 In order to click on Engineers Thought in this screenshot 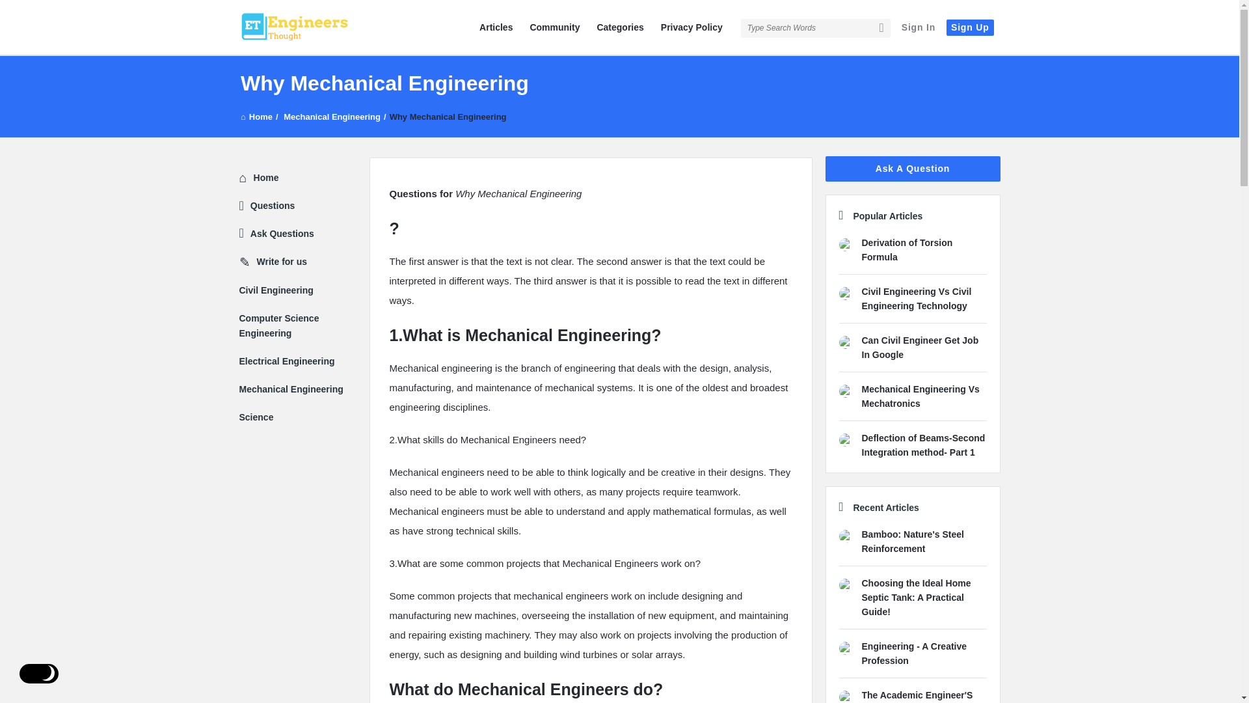, I will do `click(294, 29)`.